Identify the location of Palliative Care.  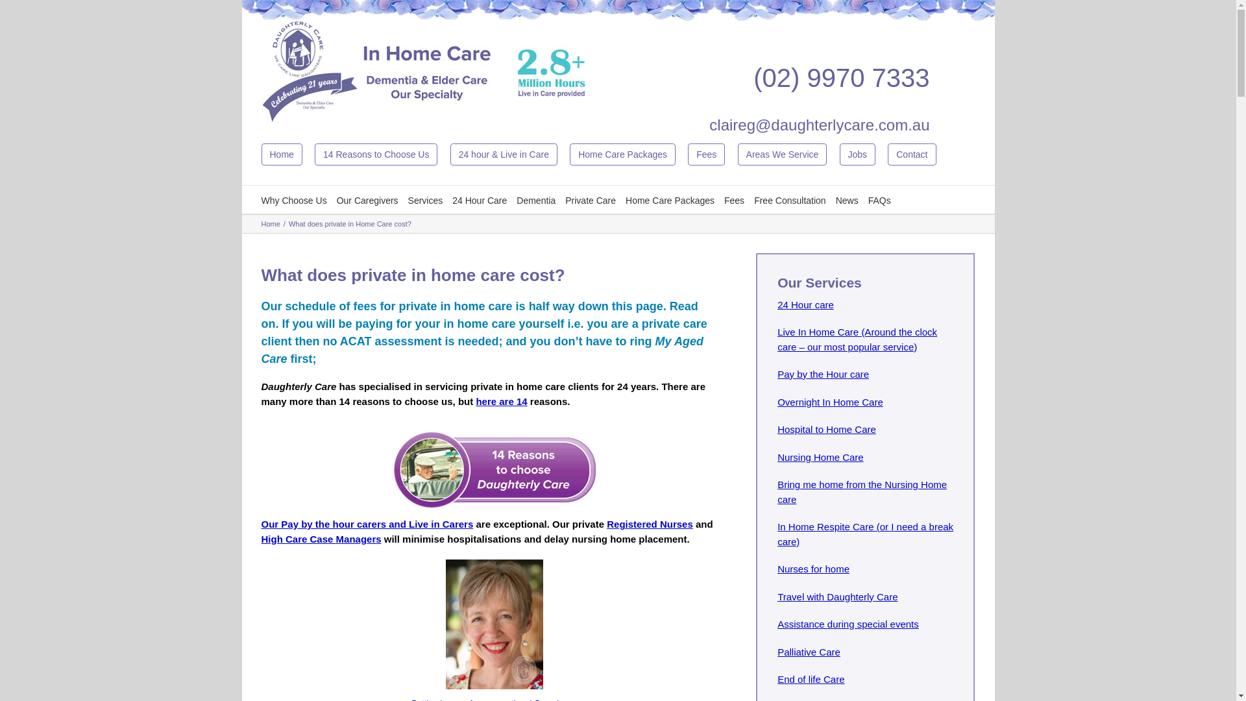
(809, 652).